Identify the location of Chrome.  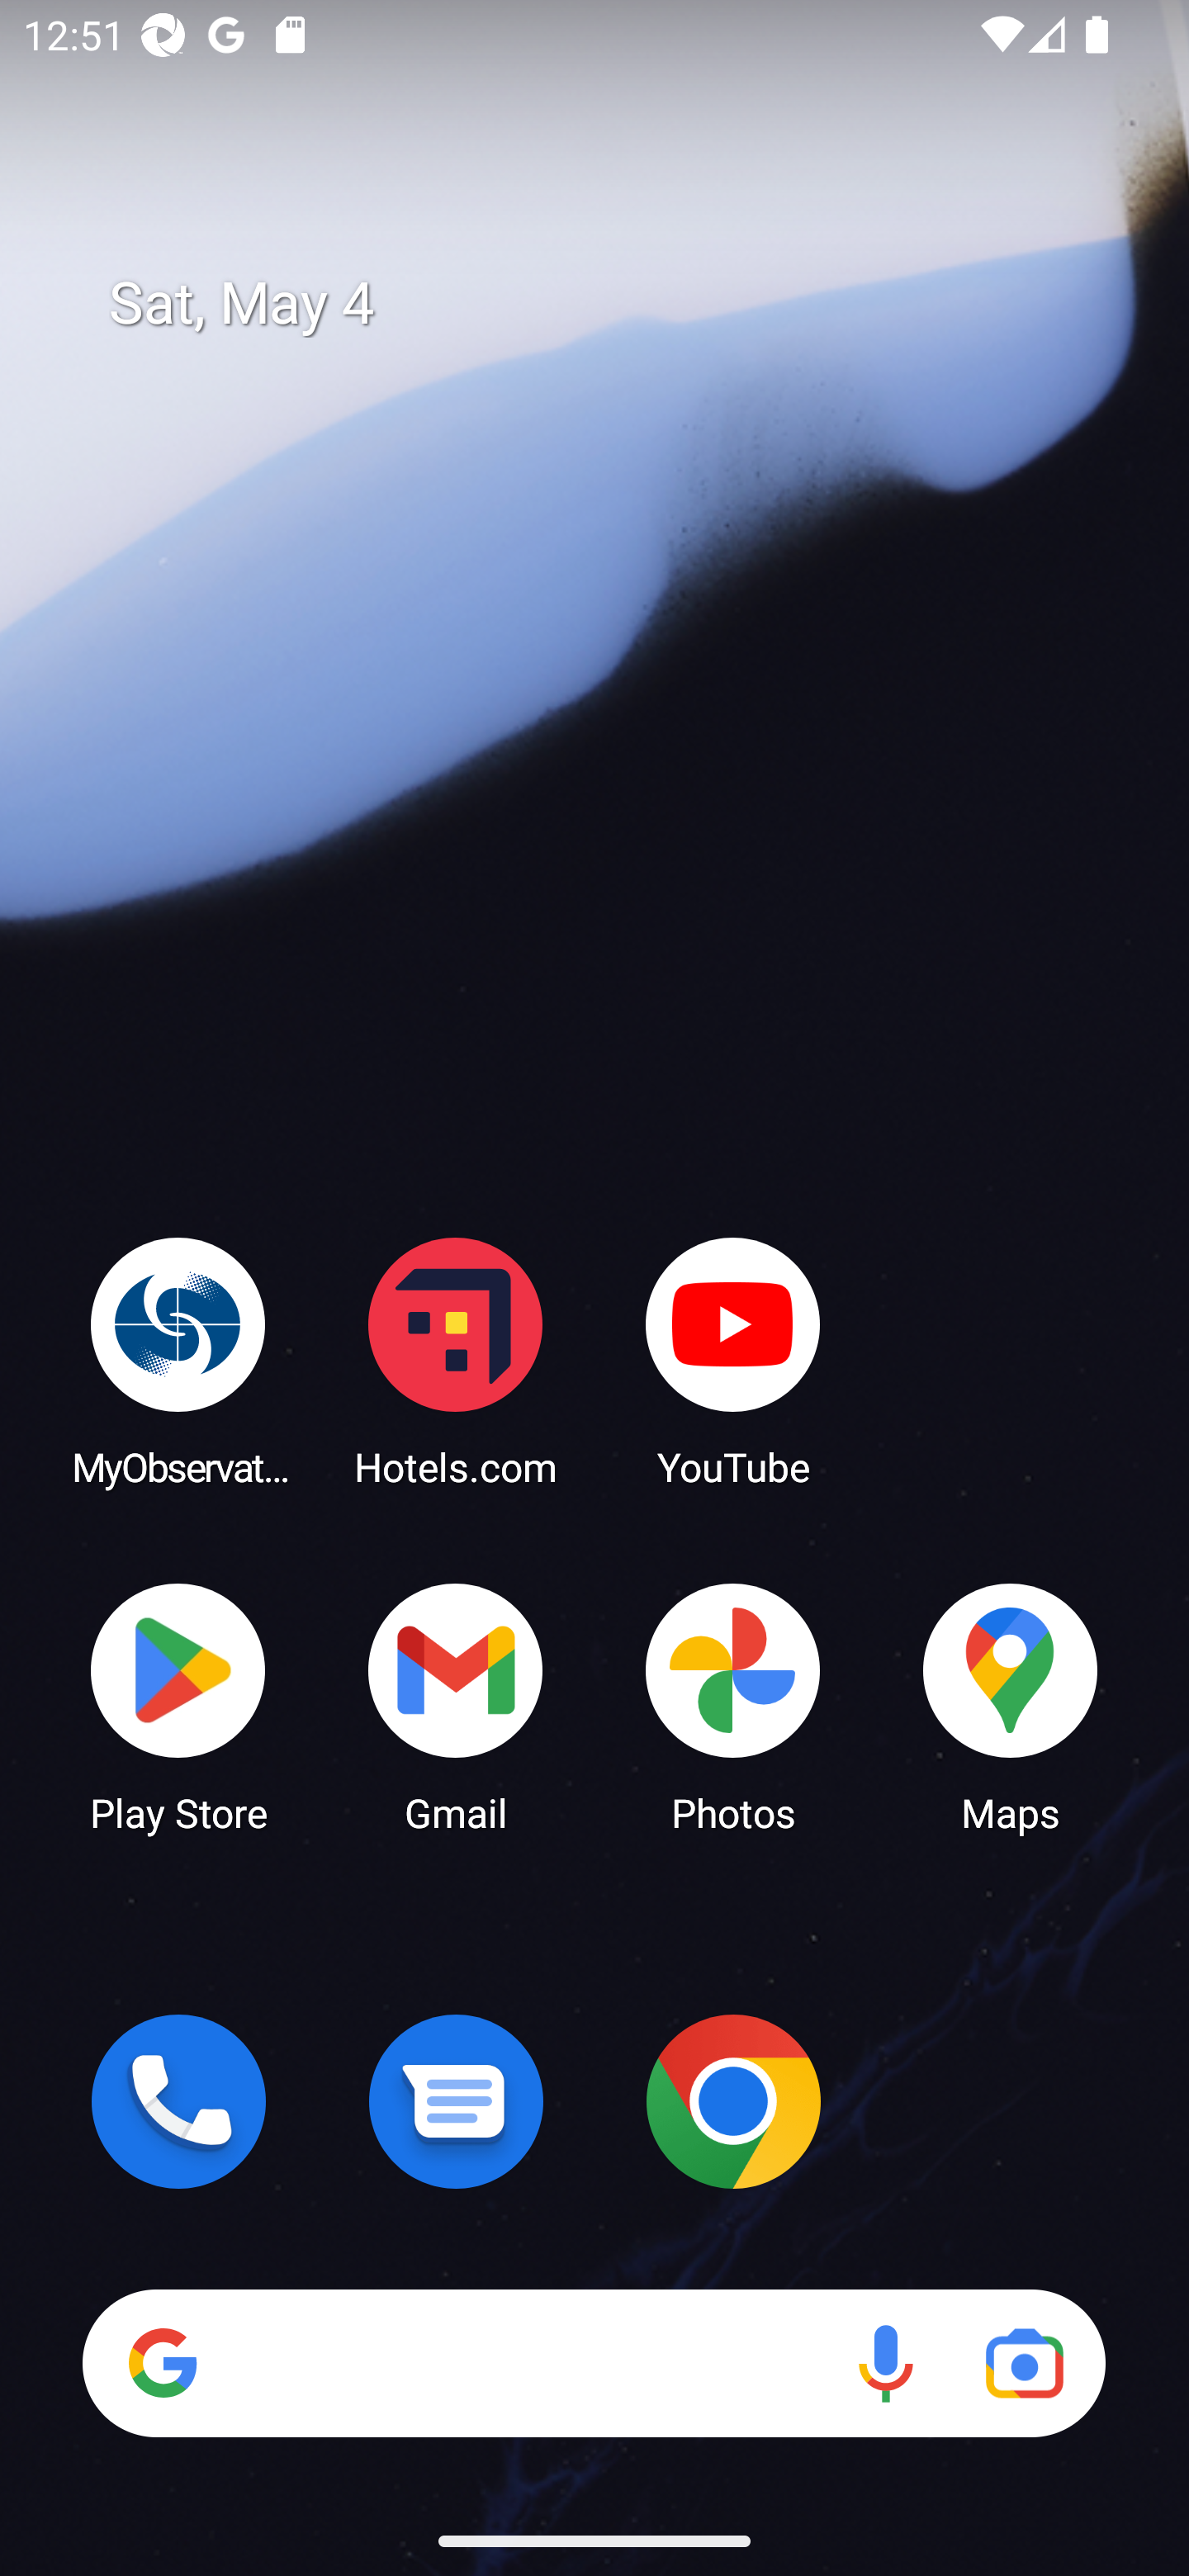
(733, 2101).